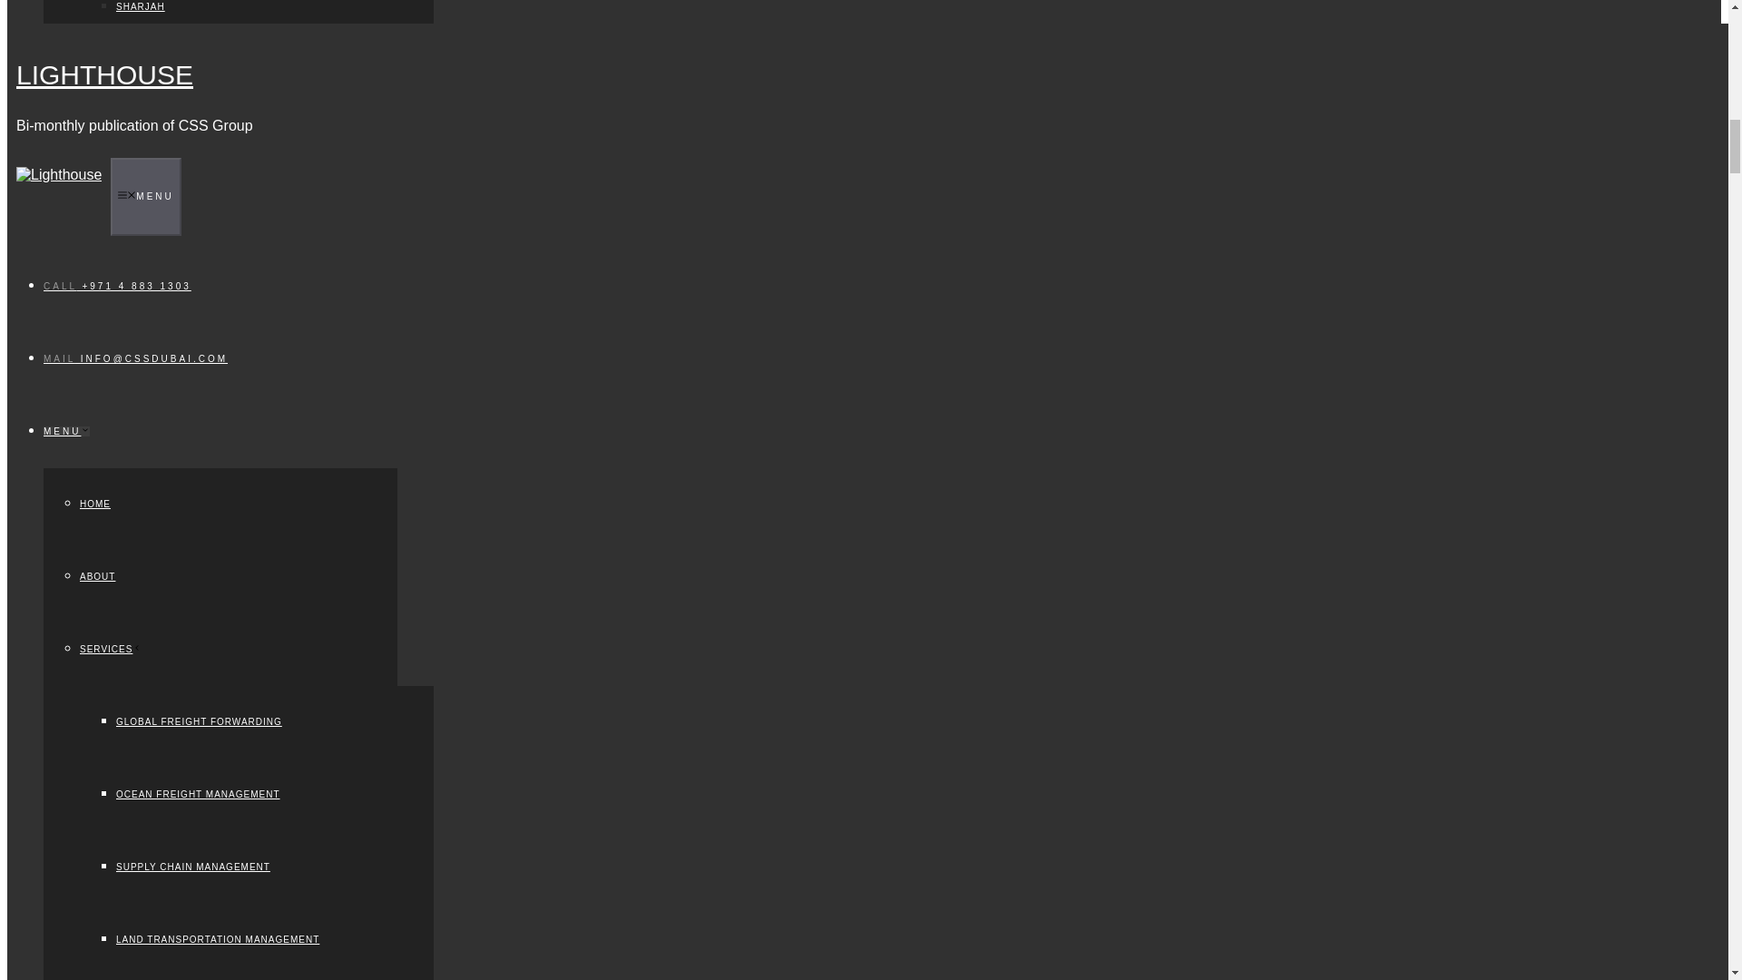  Describe the element at coordinates (139, 285) in the screenshot. I see `BAHRAIN` at that location.